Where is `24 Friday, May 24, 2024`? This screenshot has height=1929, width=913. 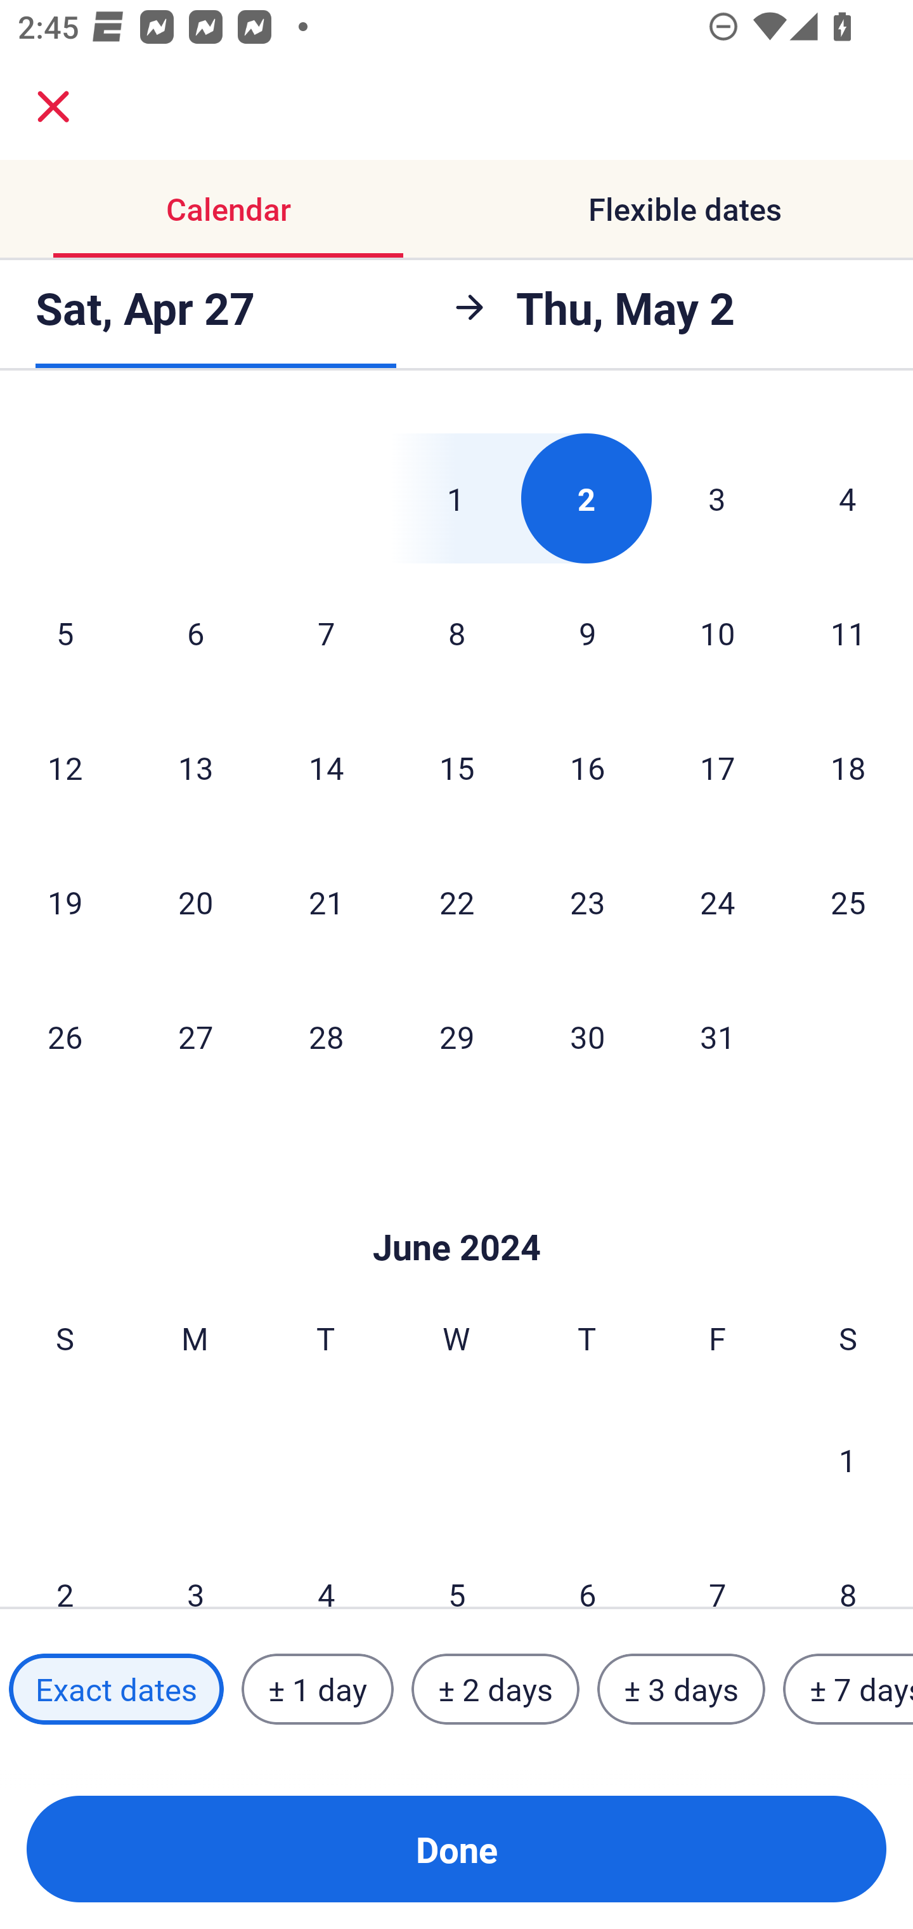 24 Friday, May 24, 2024 is located at coordinates (718, 902).